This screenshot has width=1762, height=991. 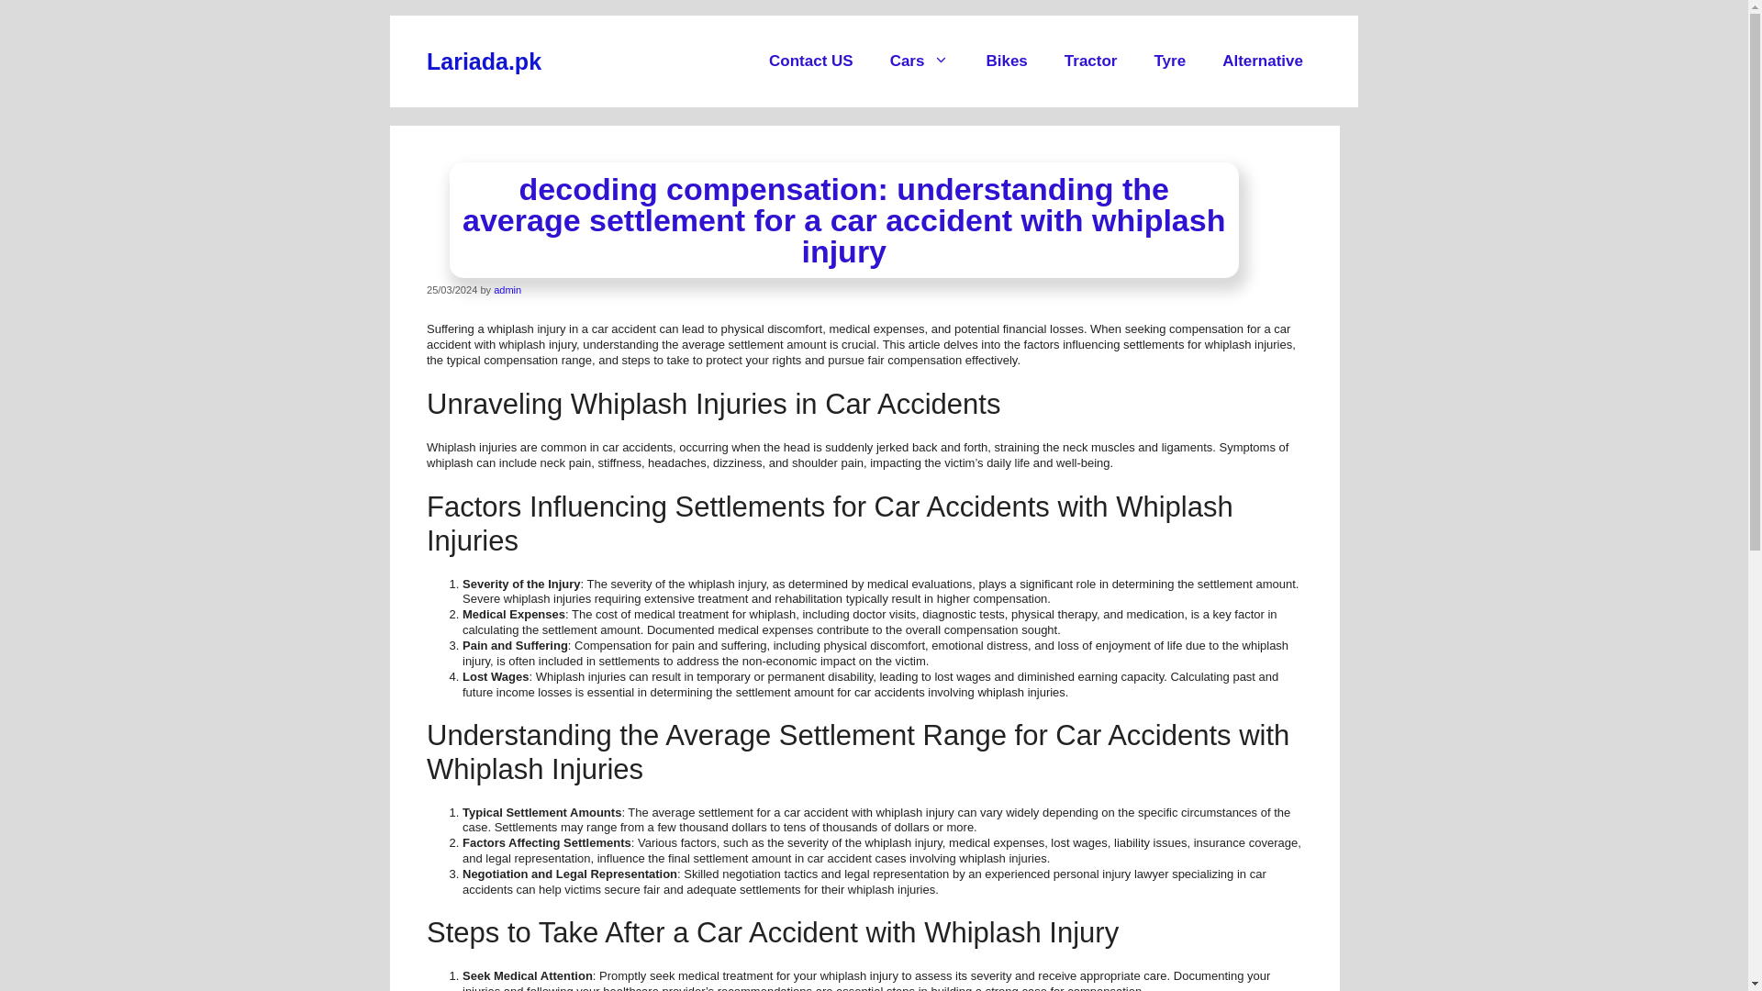 I want to click on Bikes, so click(x=1006, y=61).